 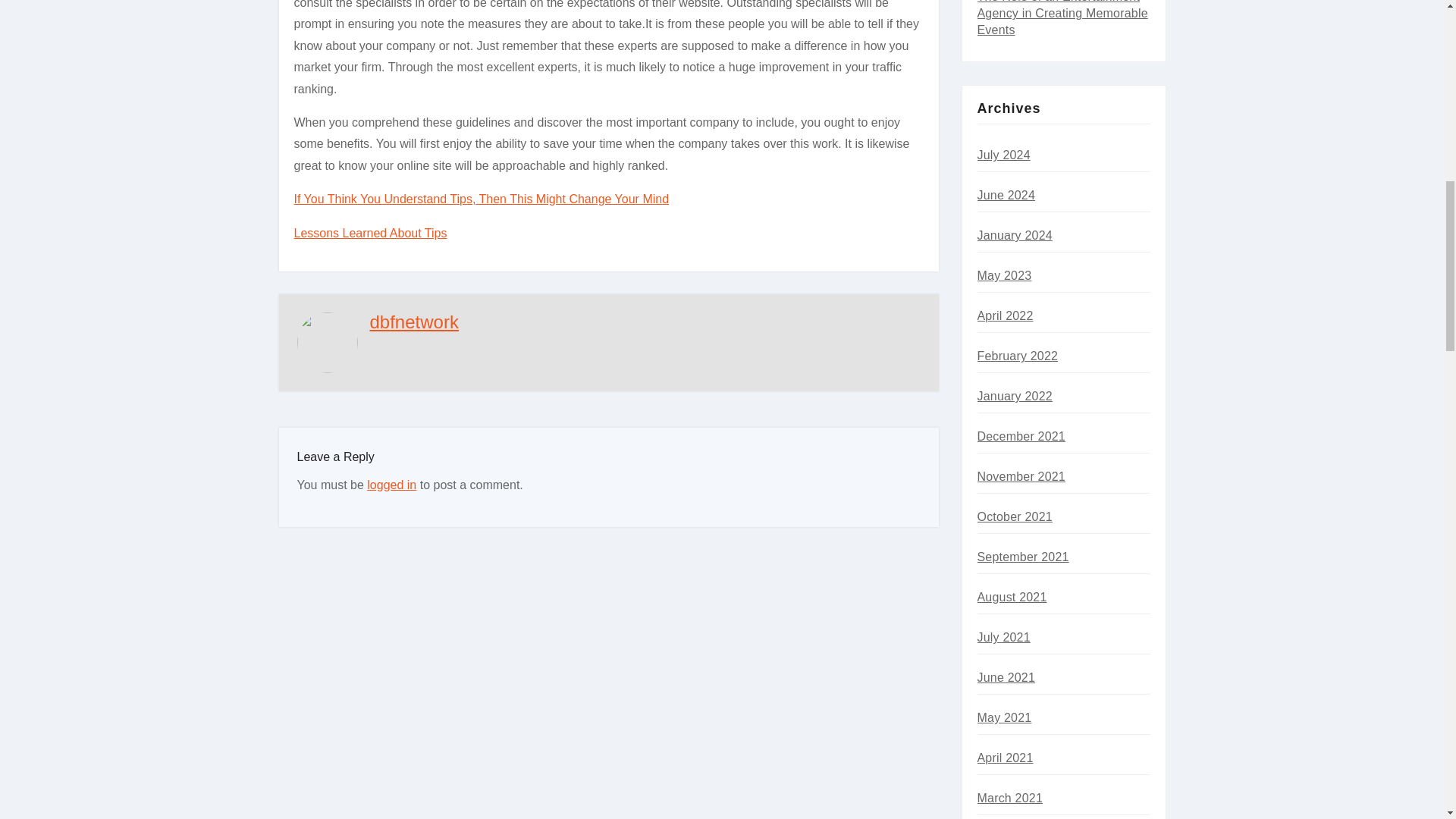 What do you see at coordinates (1012, 596) in the screenshot?
I see `August 2021` at bounding box center [1012, 596].